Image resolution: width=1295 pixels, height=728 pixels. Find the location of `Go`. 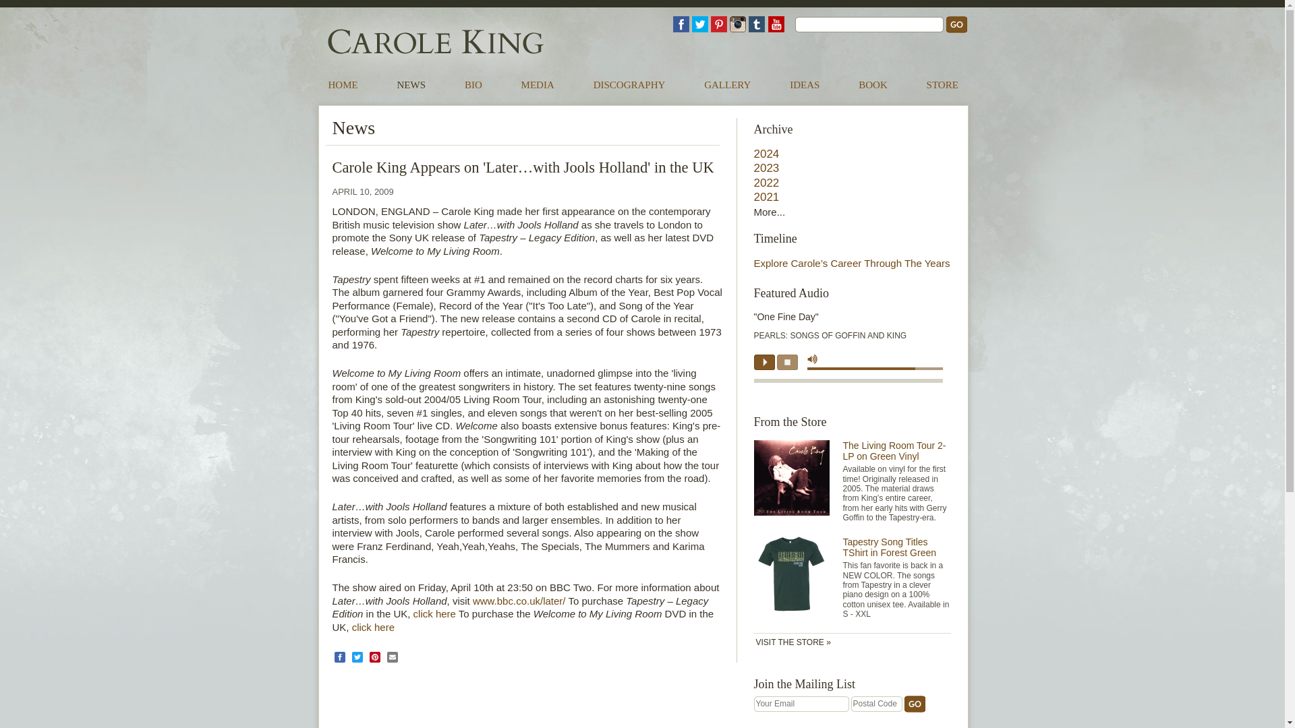

Go is located at coordinates (914, 704).